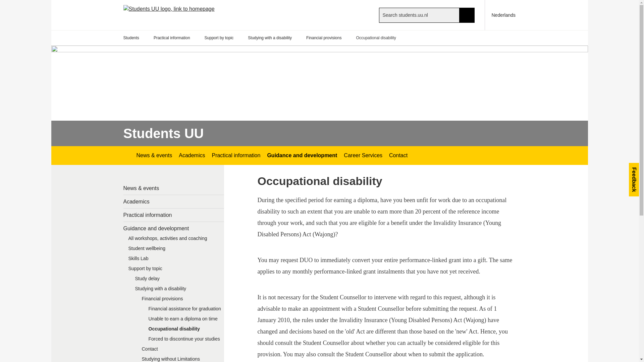 This screenshot has height=362, width=644. I want to click on Nederlands, so click(500, 15).